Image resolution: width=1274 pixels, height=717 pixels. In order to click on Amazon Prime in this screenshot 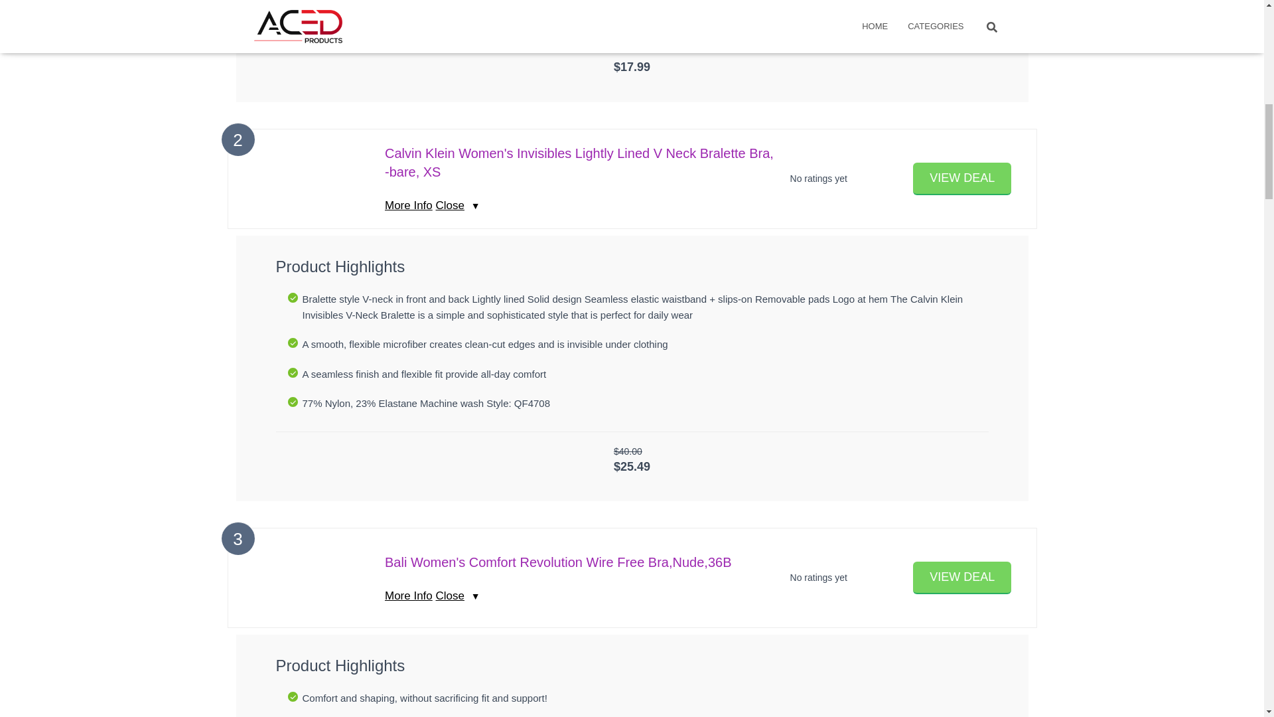, I will do `click(632, 82)`.